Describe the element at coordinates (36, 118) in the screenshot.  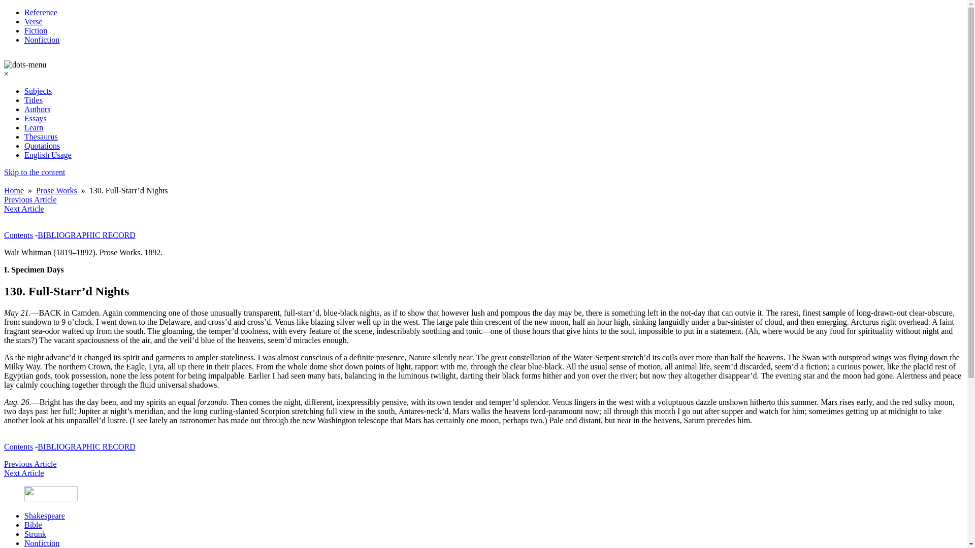
I see `Essays` at that location.